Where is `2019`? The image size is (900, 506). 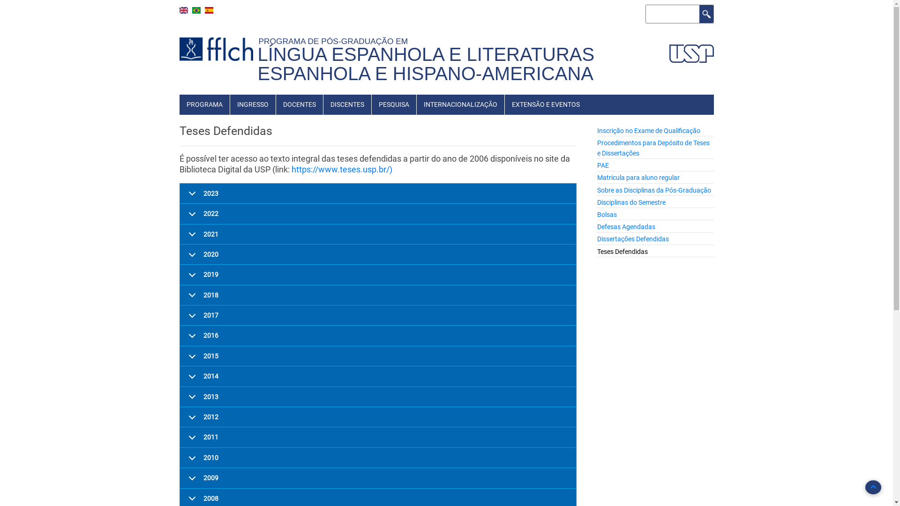 2019 is located at coordinates (378, 275).